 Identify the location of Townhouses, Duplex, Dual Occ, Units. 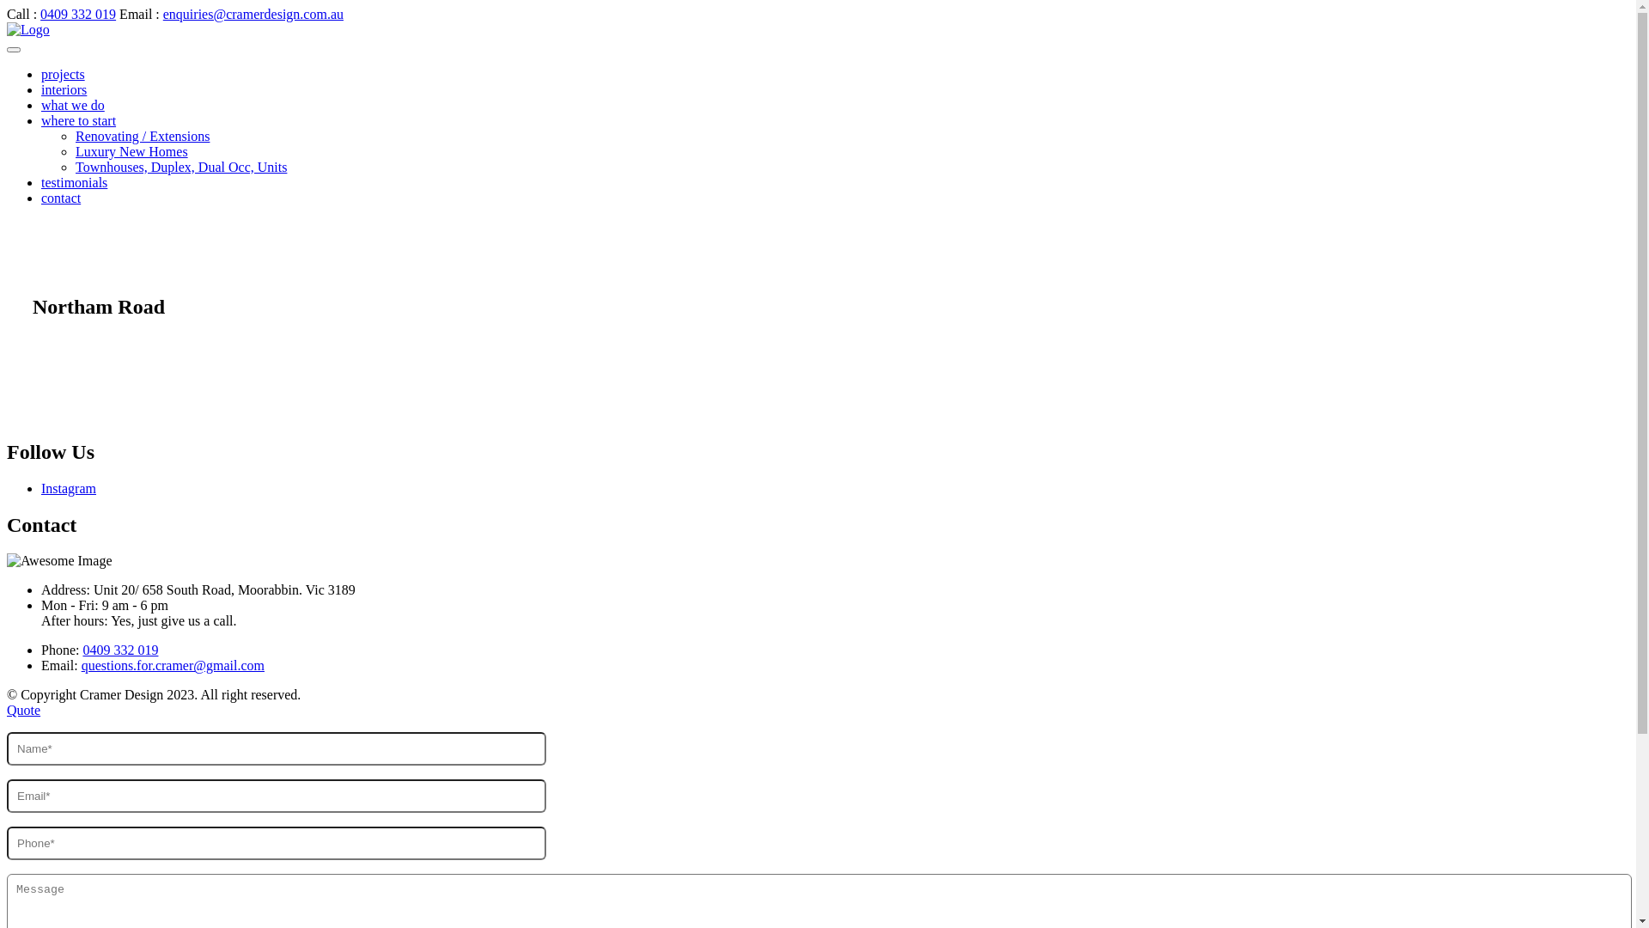
(181, 167).